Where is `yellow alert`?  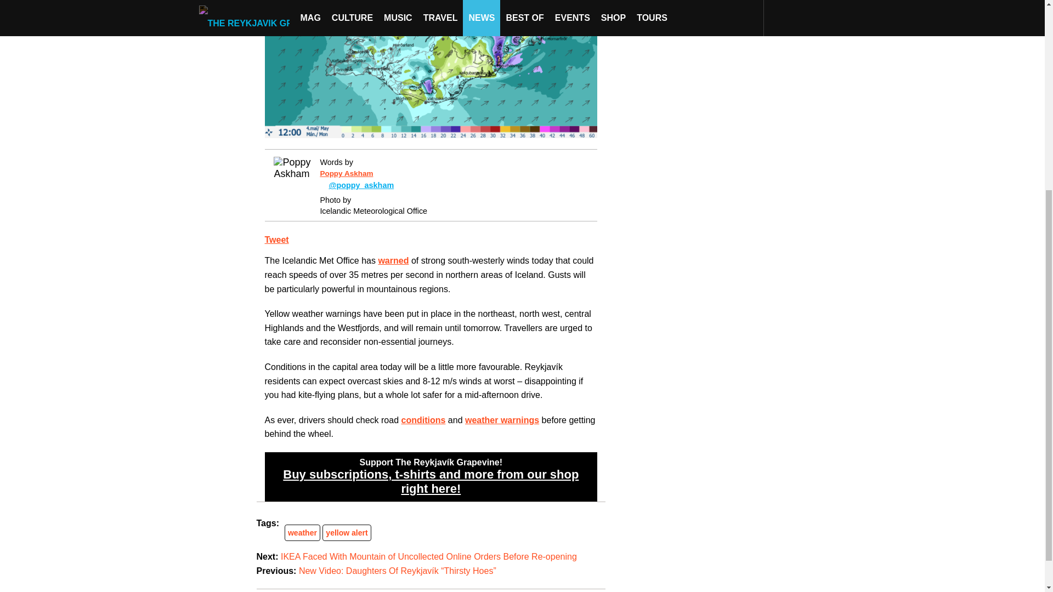 yellow alert is located at coordinates (347, 533).